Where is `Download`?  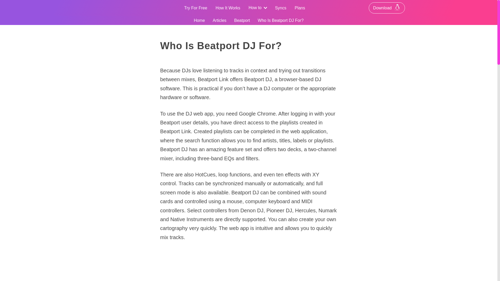
Download is located at coordinates (387, 8).